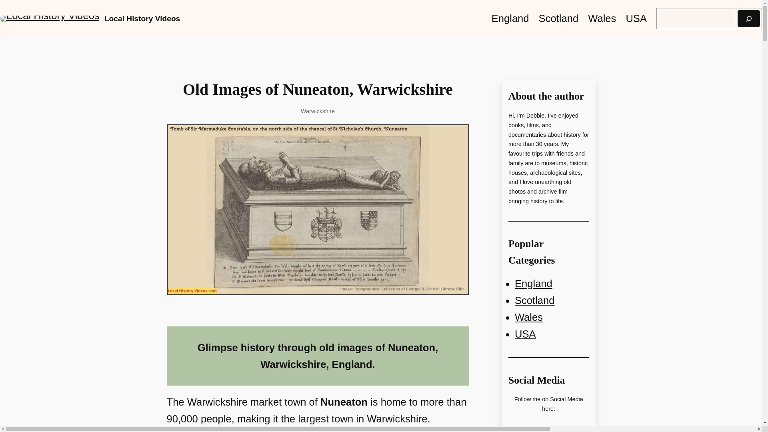 This screenshot has height=432, width=768. Describe the element at coordinates (510, 18) in the screenshot. I see `England` at that location.